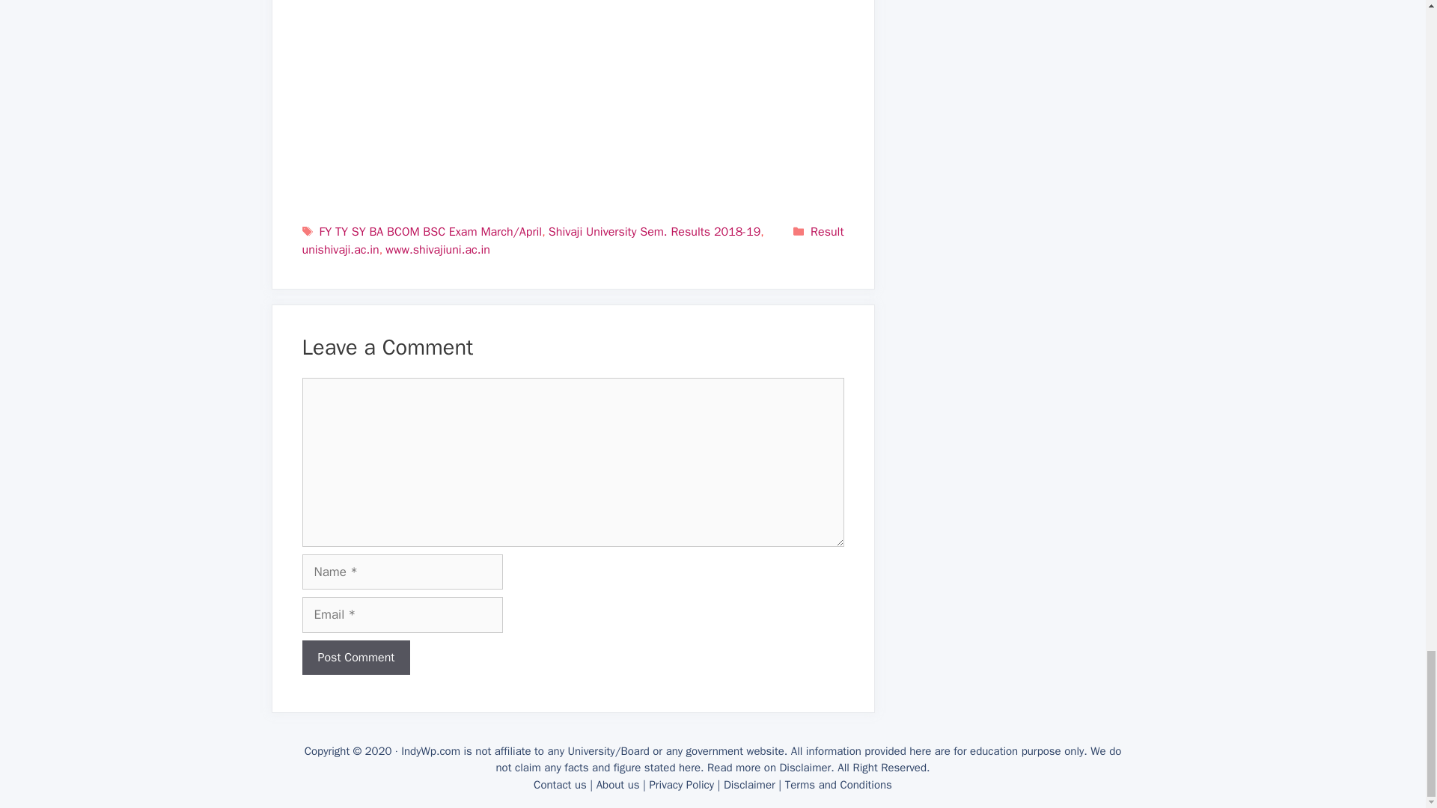 Image resolution: width=1437 pixels, height=808 pixels. Describe the element at coordinates (340, 250) in the screenshot. I see `unishivaji.ac.in` at that location.